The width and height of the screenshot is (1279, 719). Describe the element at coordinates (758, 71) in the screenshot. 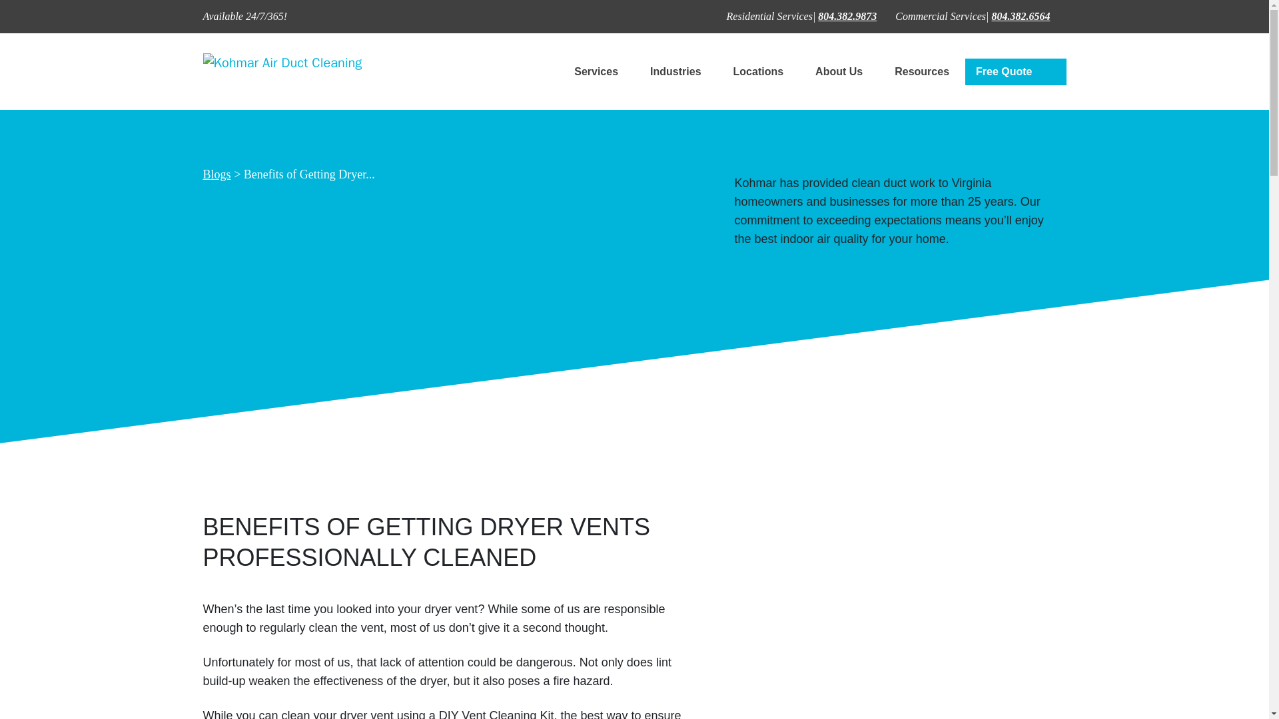

I see `Locations` at that location.